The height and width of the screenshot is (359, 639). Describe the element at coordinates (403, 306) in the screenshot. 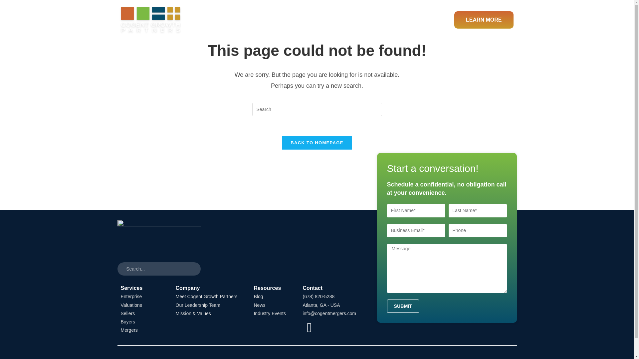

I see `SUBMIT` at that location.